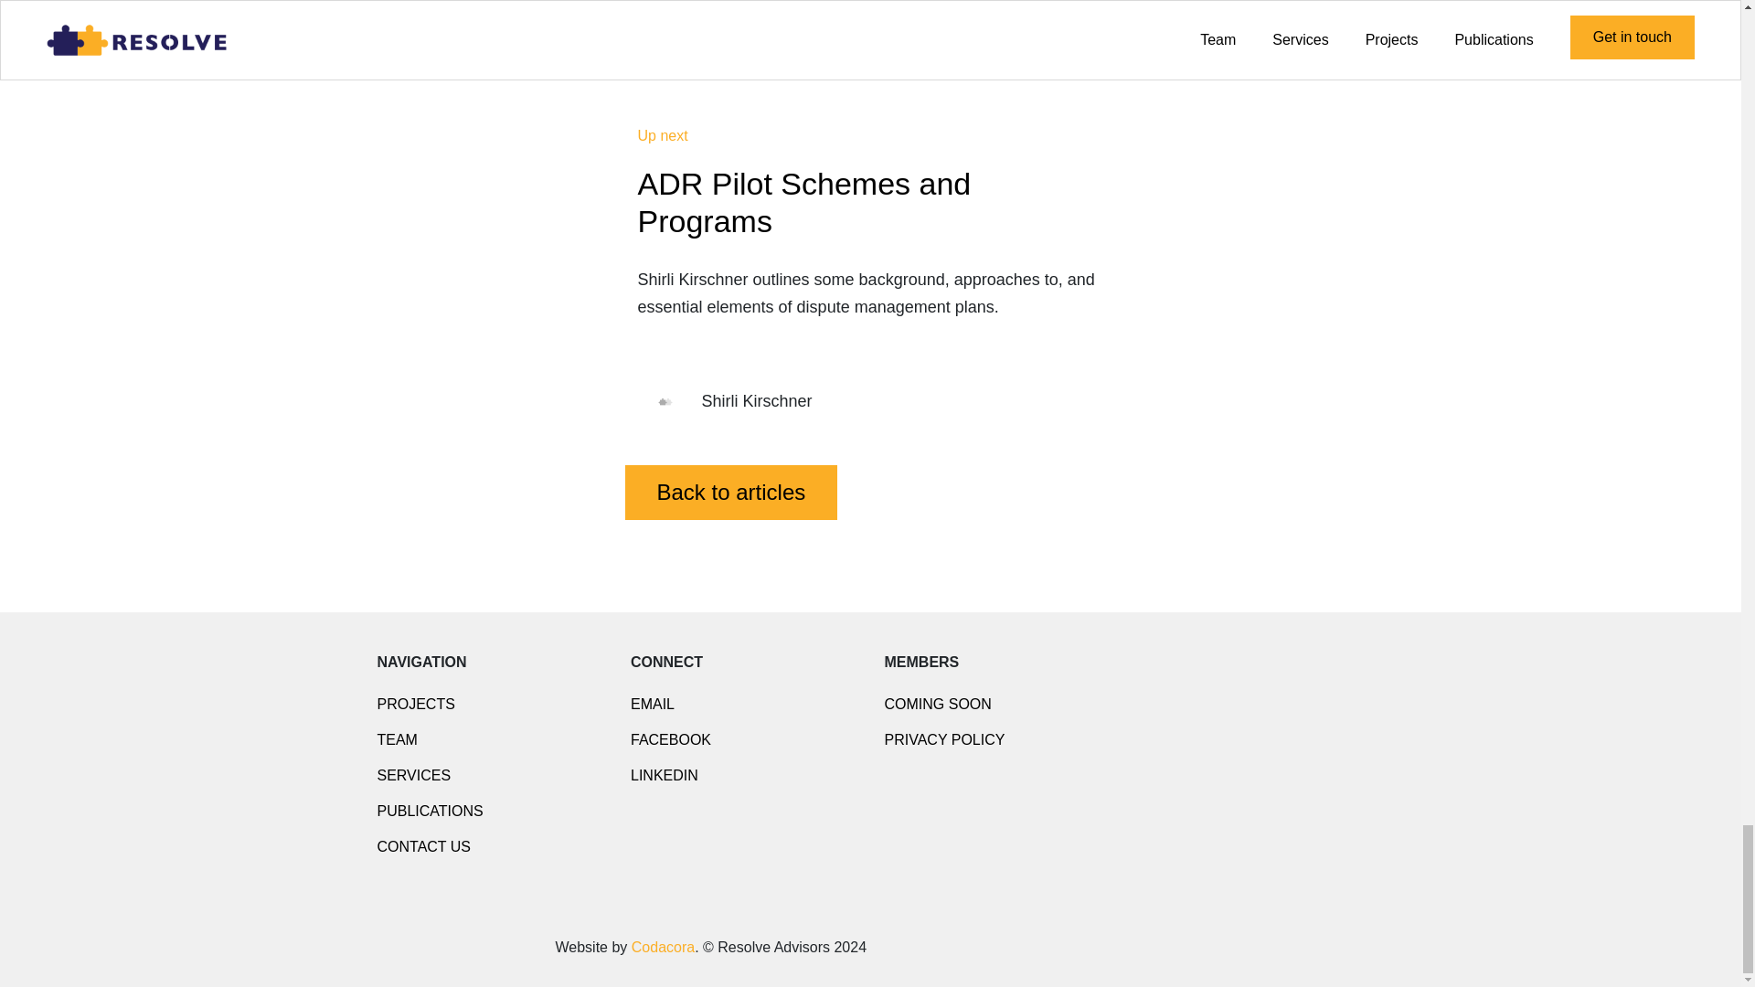  What do you see at coordinates (652, 704) in the screenshot?
I see `EMAIL` at bounding box center [652, 704].